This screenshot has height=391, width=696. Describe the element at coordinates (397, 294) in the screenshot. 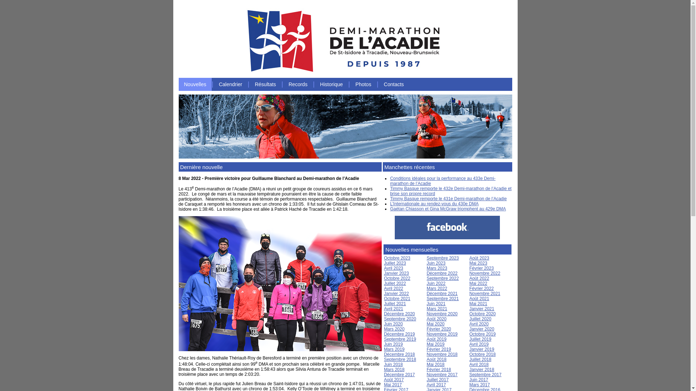

I see `Janvier 2022` at that location.